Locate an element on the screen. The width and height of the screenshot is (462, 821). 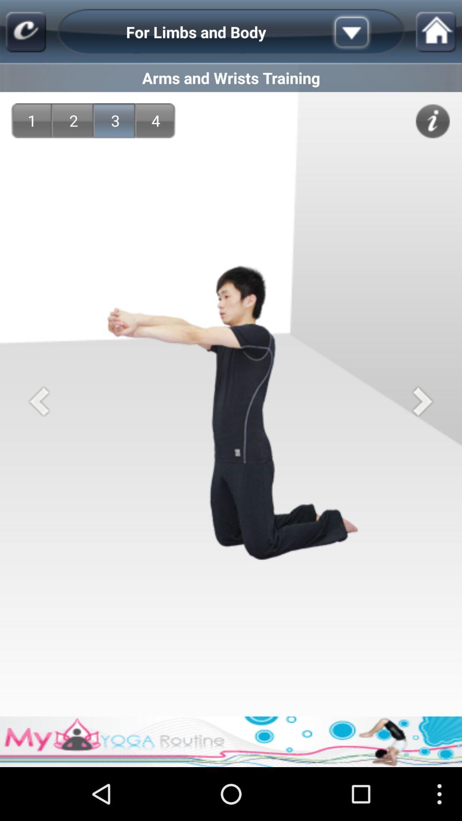
open main menu is located at coordinates (26, 32).